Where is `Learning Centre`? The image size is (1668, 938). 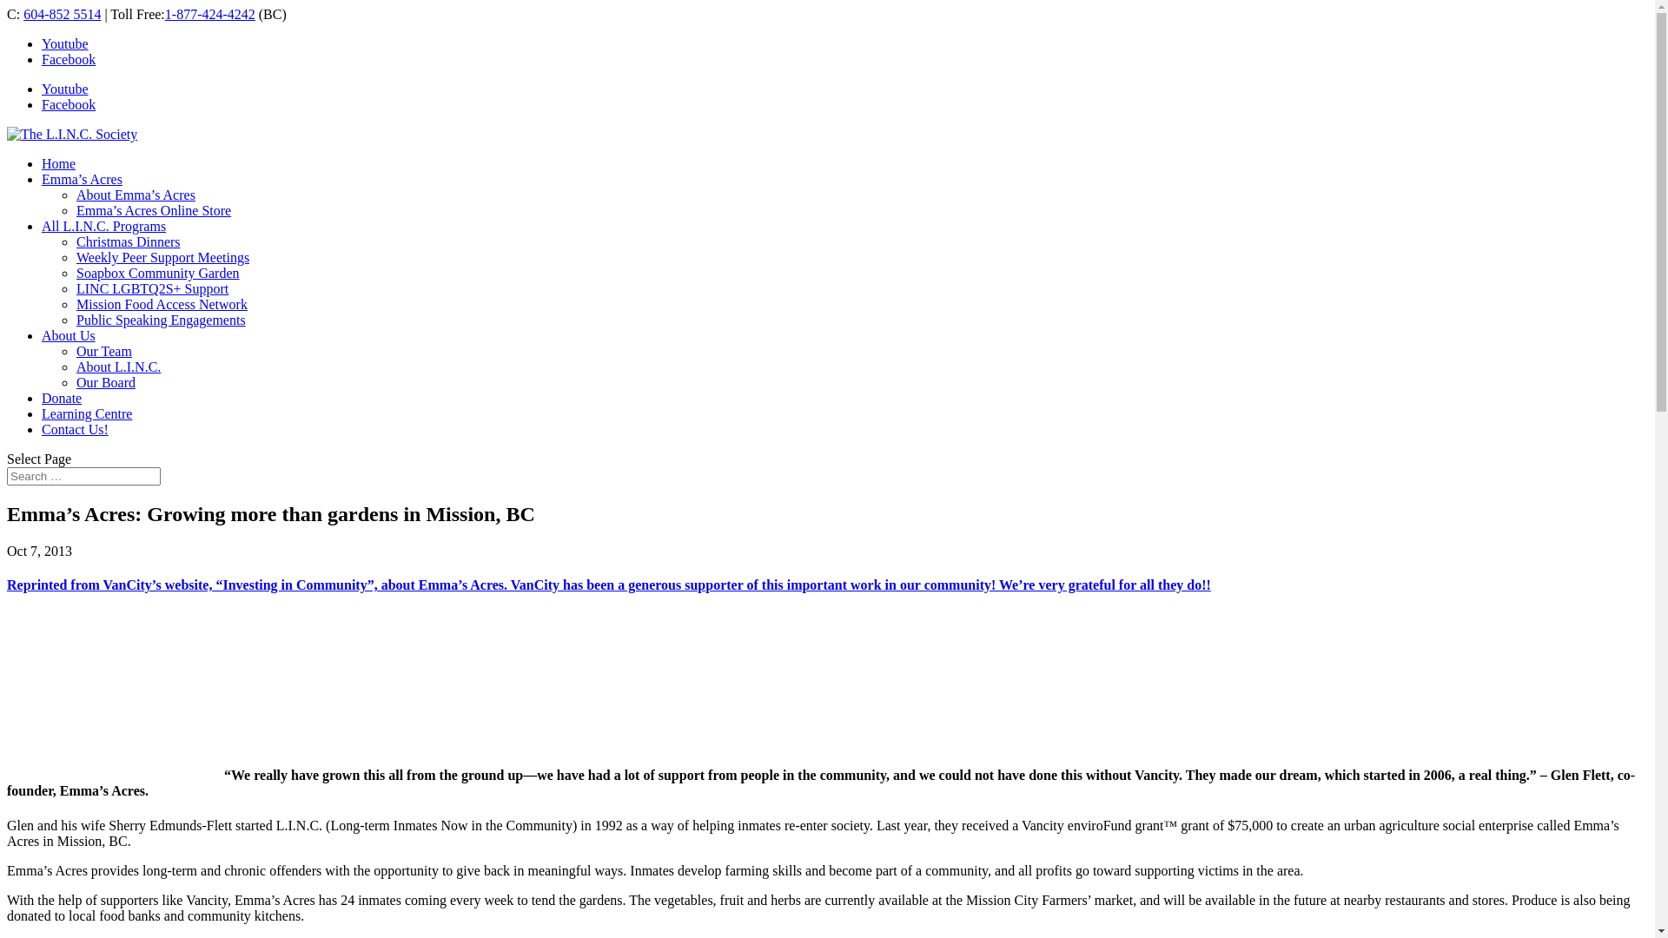
Learning Centre is located at coordinates (87, 413).